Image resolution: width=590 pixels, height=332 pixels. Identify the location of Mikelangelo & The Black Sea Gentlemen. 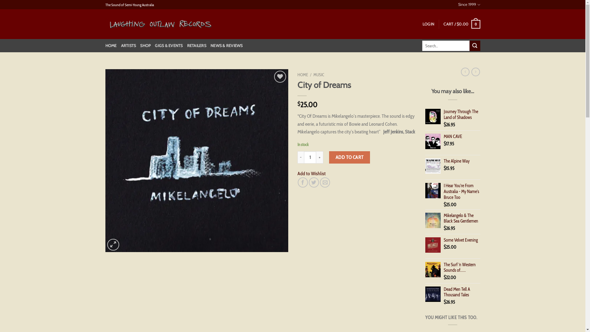
(462, 218).